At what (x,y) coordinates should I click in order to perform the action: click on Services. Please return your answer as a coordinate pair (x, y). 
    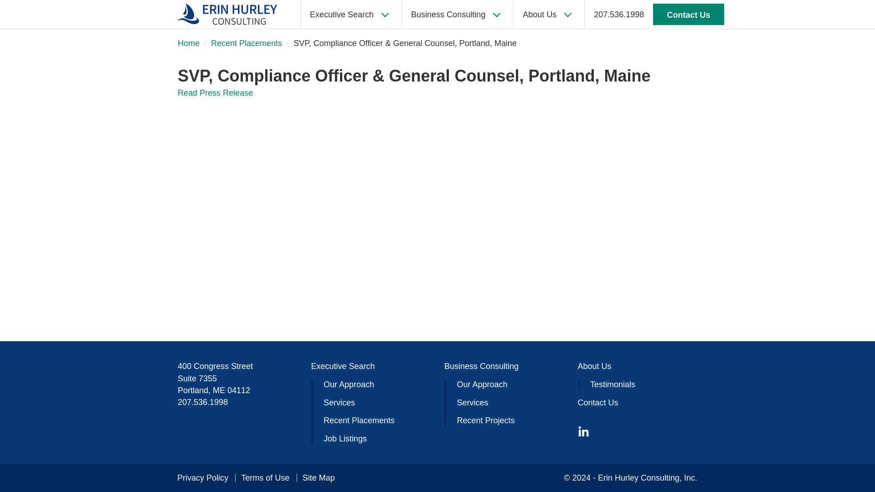
    Looking at the image, I should click on (472, 403).